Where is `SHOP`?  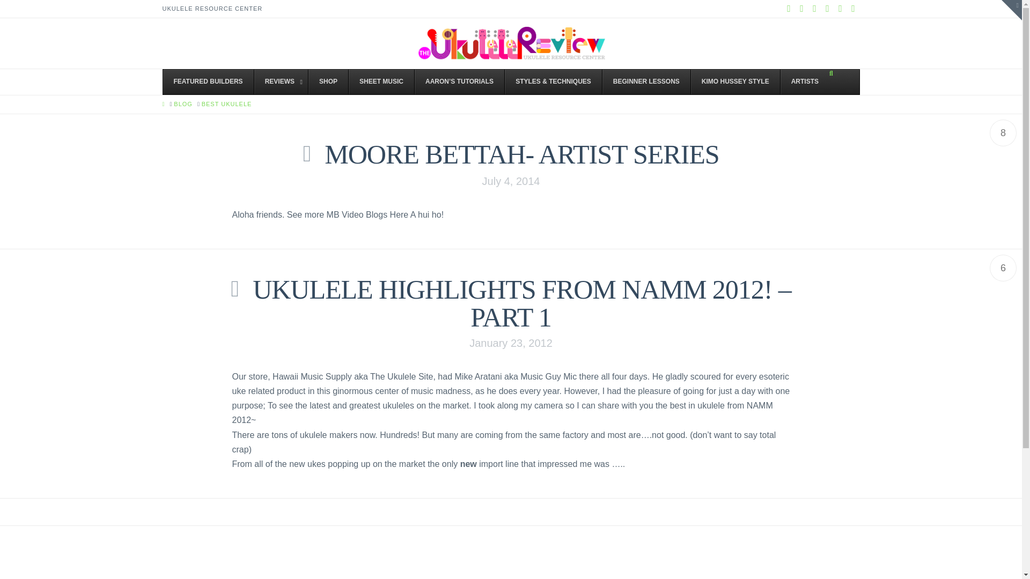
SHOP is located at coordinates (328, 81).